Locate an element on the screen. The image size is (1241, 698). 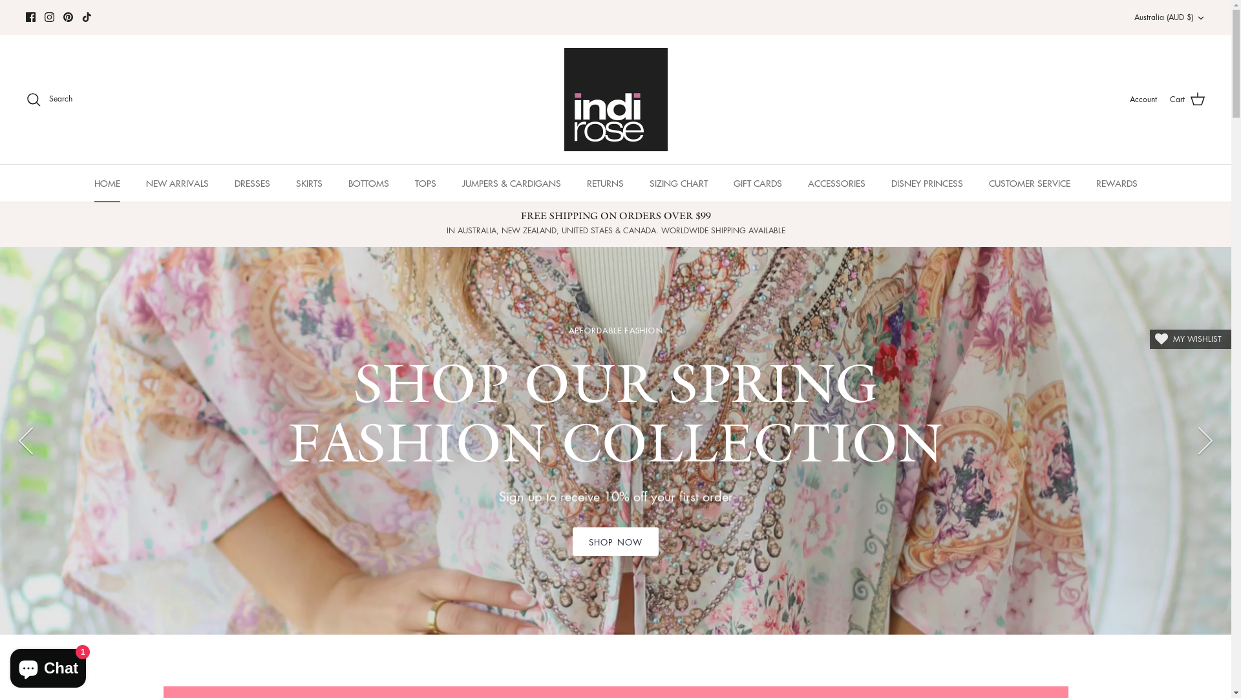
Australia (AUD $)
Down is located at coordinates (1170, 18).